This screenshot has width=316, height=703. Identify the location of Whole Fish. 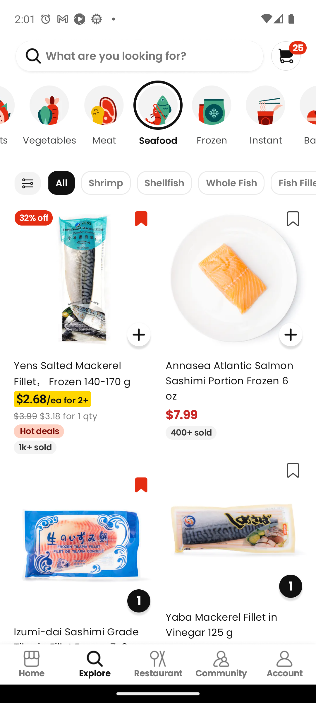
(231, 183).